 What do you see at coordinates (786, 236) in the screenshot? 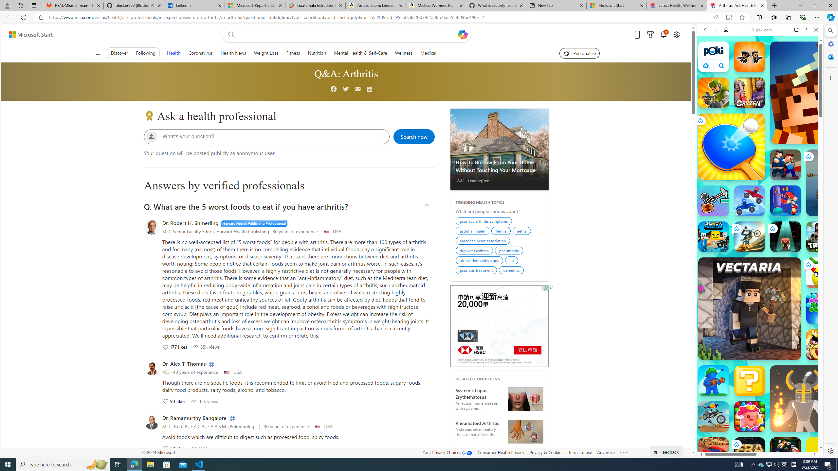
I see `Quivershot Quivershot` at bounding box center [786, 236].